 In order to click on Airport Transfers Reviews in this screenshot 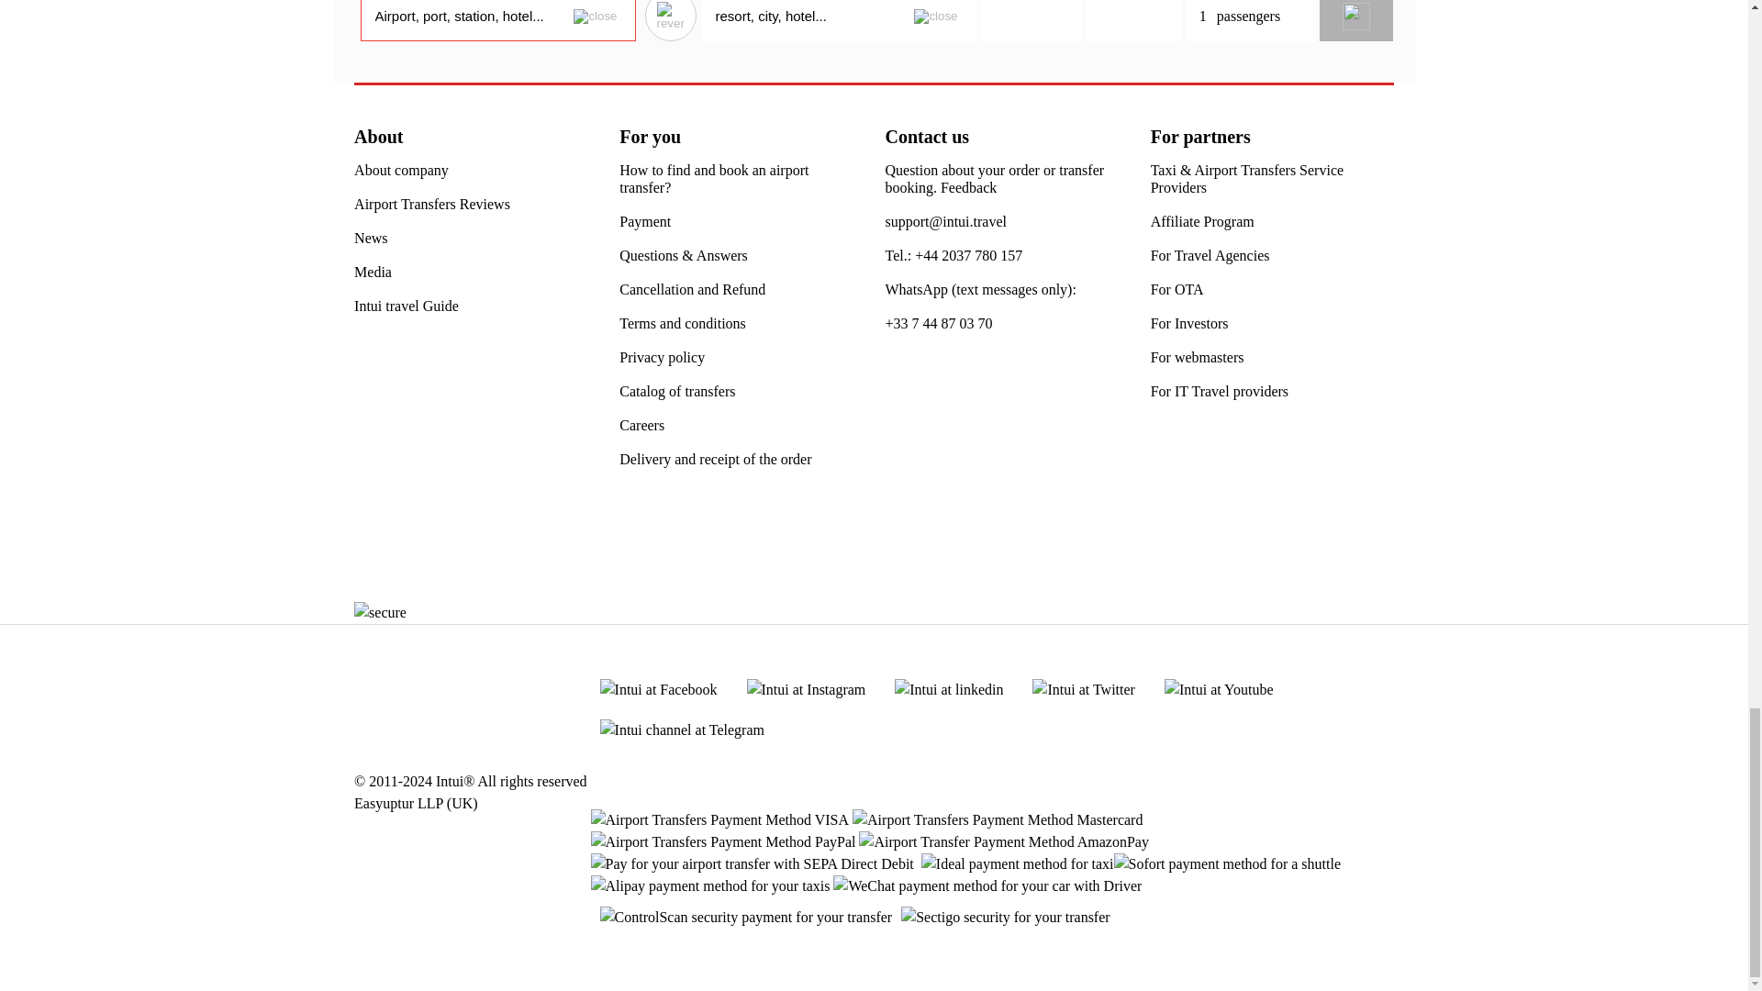, I will do `click(431, 204)`.